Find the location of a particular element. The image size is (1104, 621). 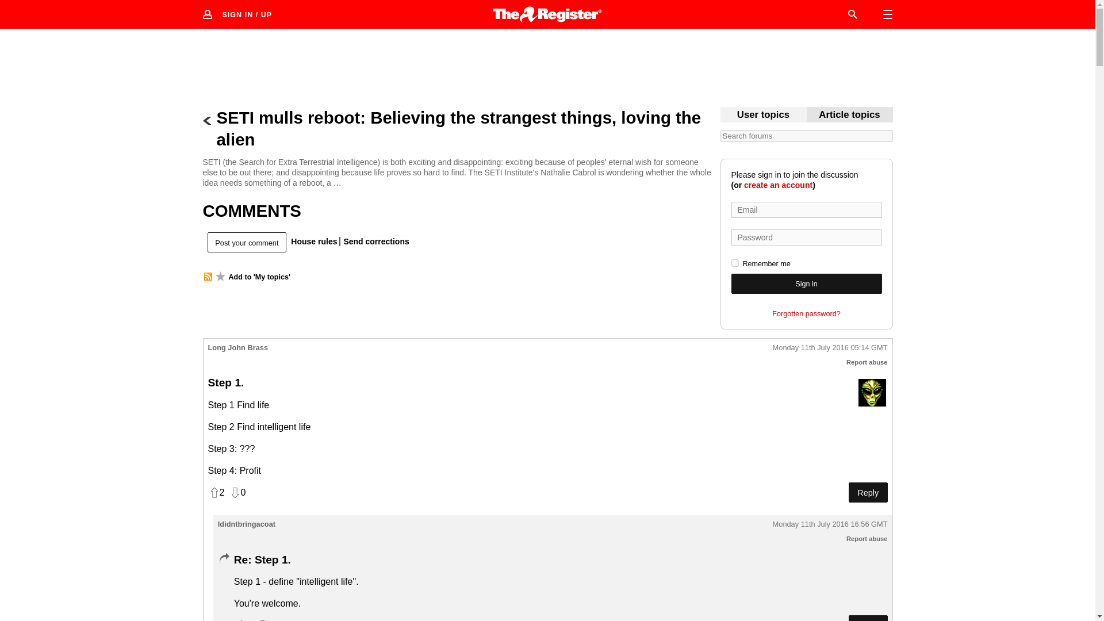

In reply to is located at coordinates (223, 559).